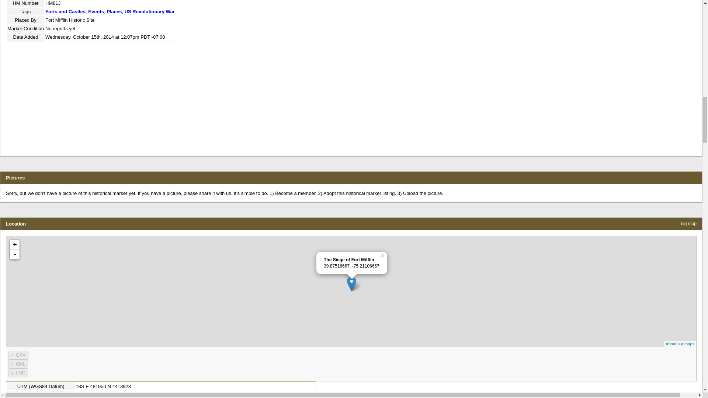  What do you see at coordinates (688, 224) in the screenshot?
I see `big map` at bounding box center [688, 224].